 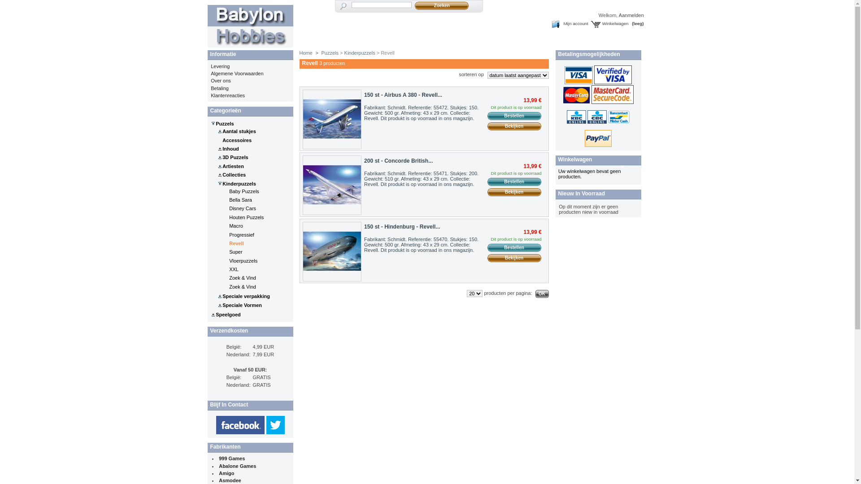 What do you see at coordinates (403, 95) in the screenshot?
I see `150 st - Airbus A 380 - Revell...` at bounding box center [403, 95].